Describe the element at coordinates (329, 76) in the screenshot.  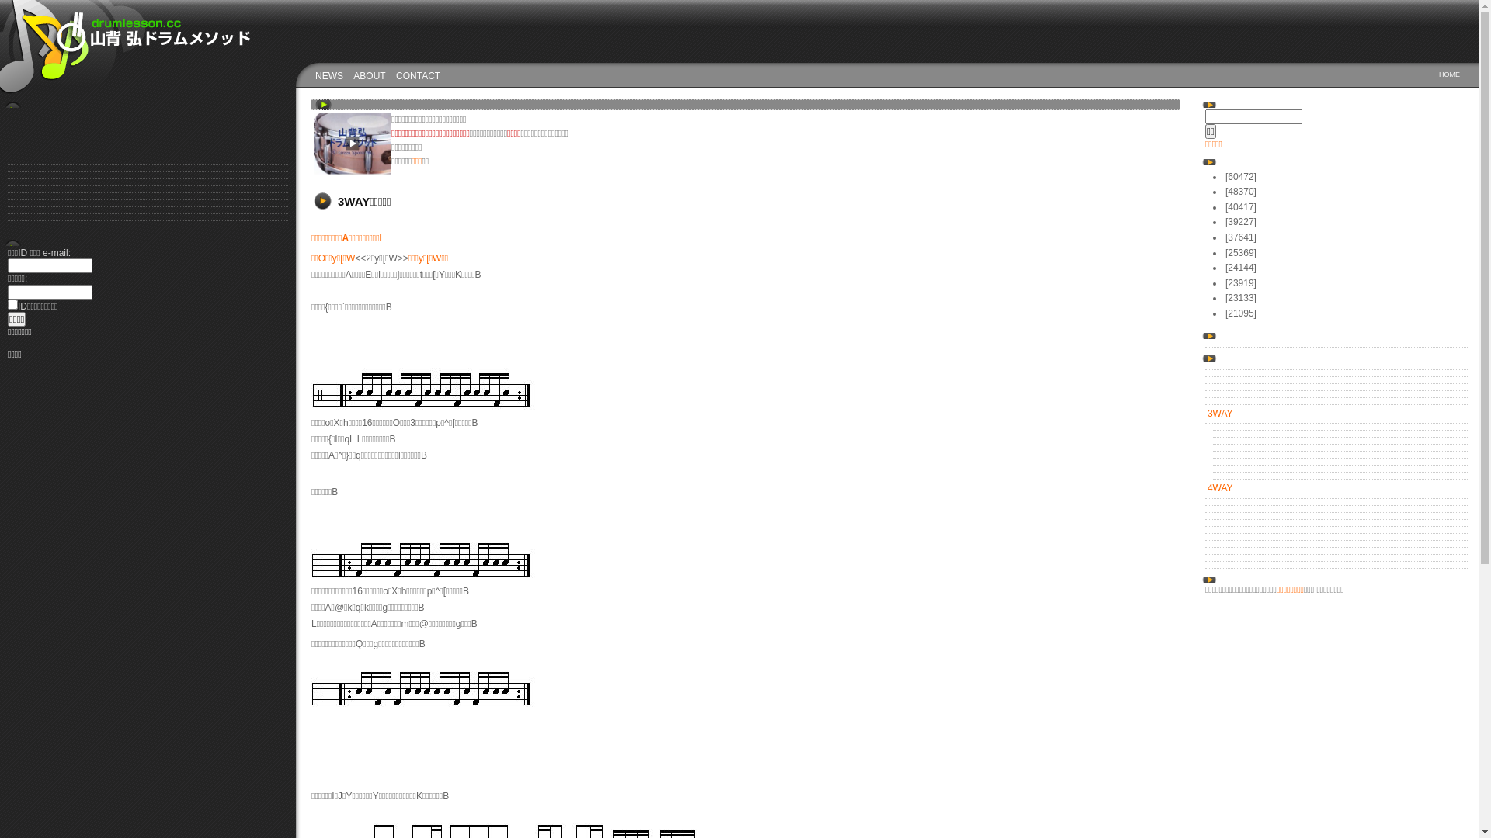
I see `NEWS` at that location.